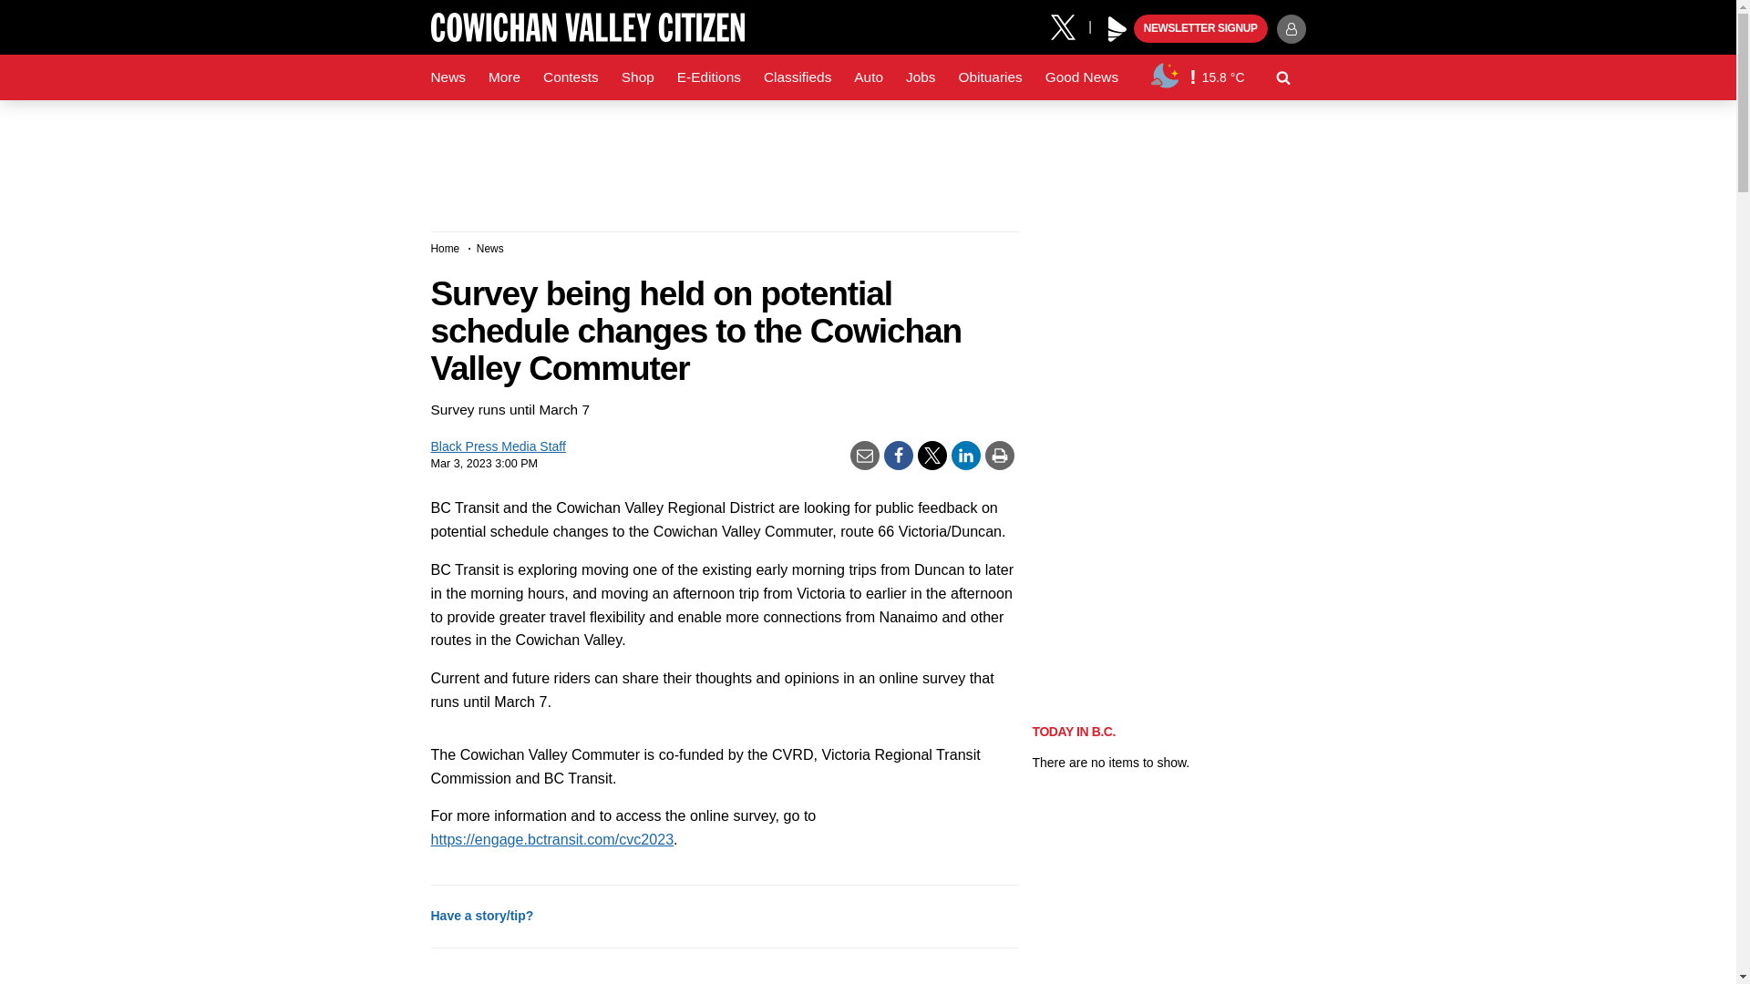 The image size is (1750, 984). Describe the element at coordinates (448, 77) in the screenshot. I see `News` at that location.